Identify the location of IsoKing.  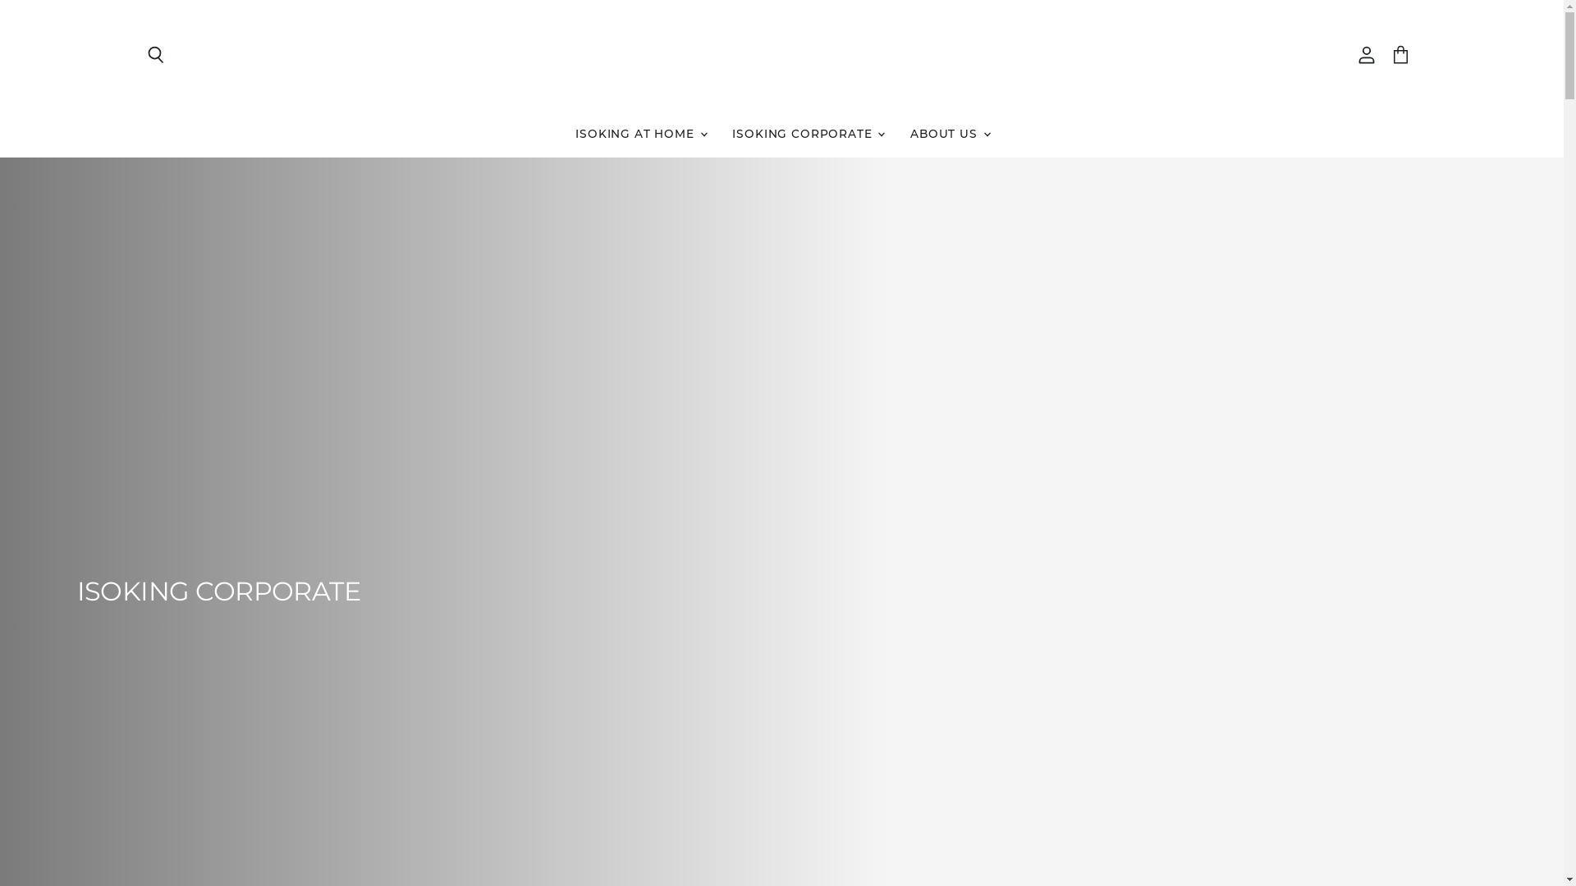
(781, 56).